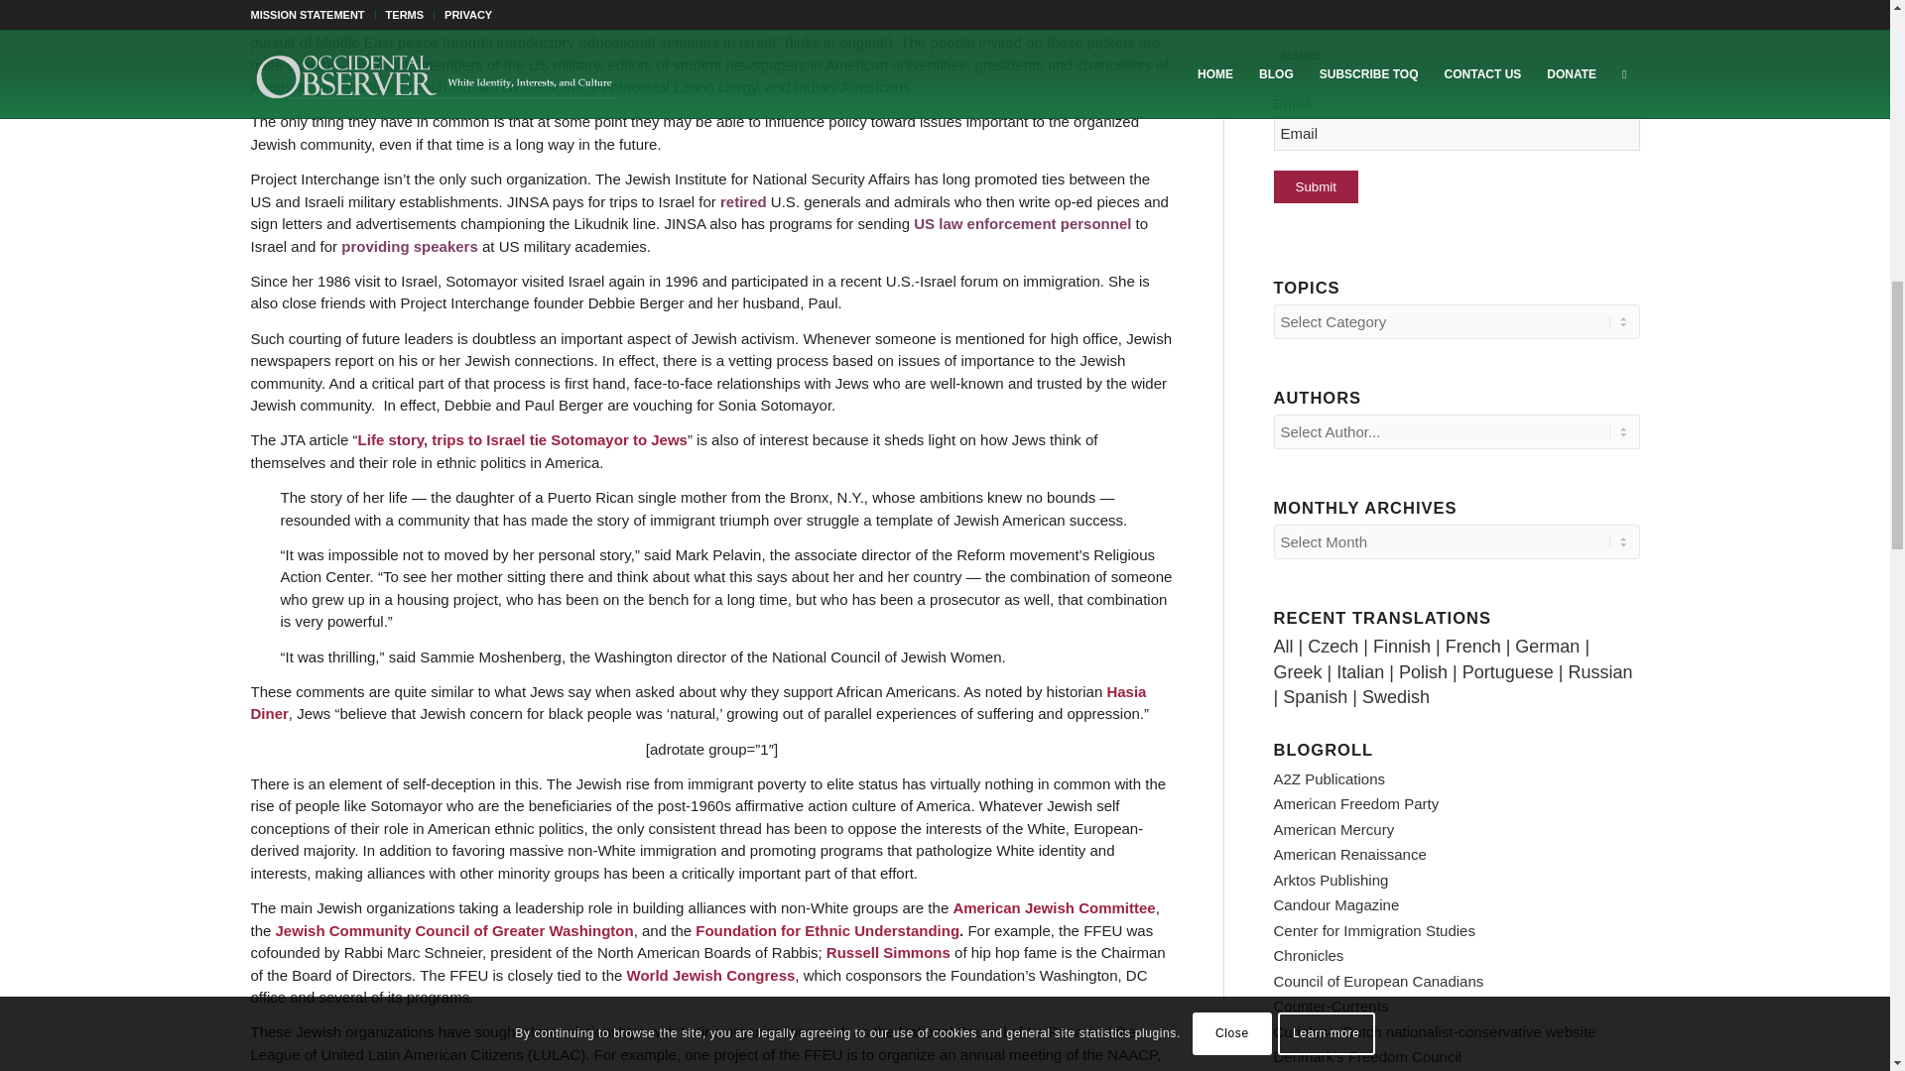 Image resolution: width=1905 pixels, height=1071 pixels. What do you see at coordinates (710, 976) in the screenshot?
I see `World Jewish Congress` at bounding box center [710, 976].